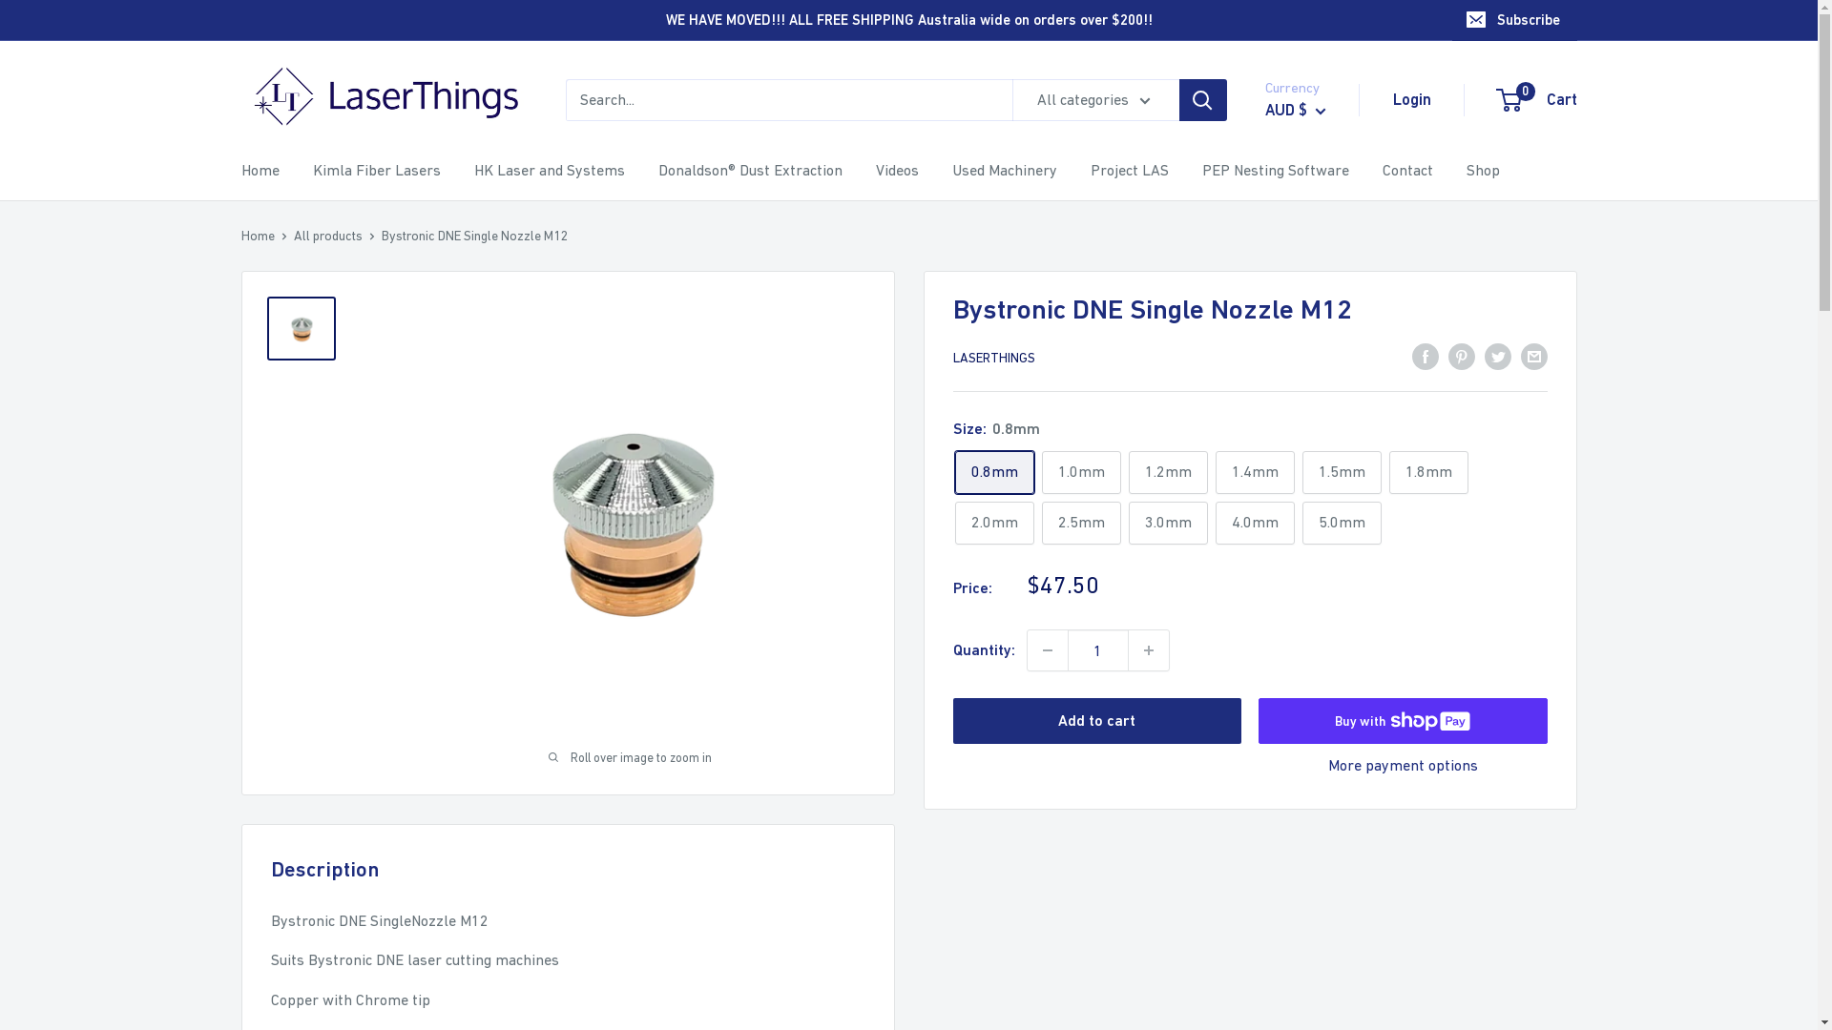 Image resolution: width=1832 pixels, height=1030 pixels. Describe the element at coordinates (1403, 766) in the screenshot. I see `More payment options` at that location.